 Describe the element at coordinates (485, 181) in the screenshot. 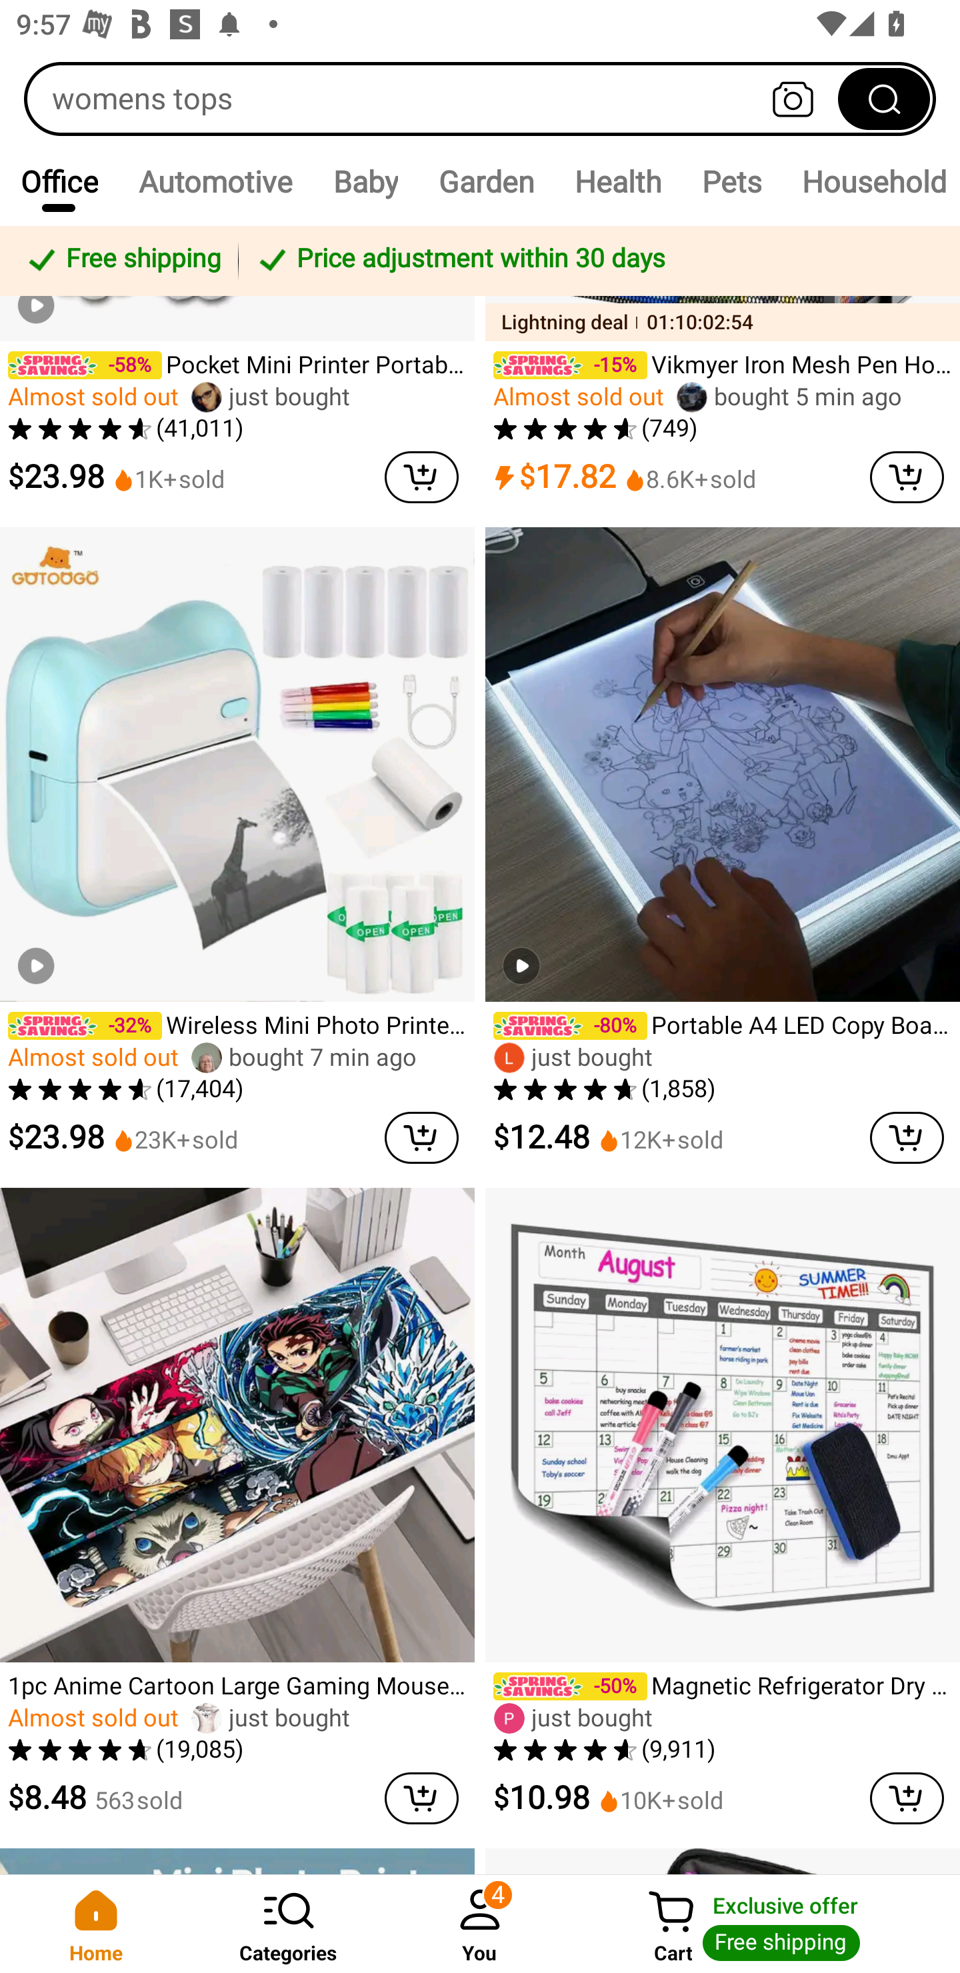

I see `Garden` at that location.